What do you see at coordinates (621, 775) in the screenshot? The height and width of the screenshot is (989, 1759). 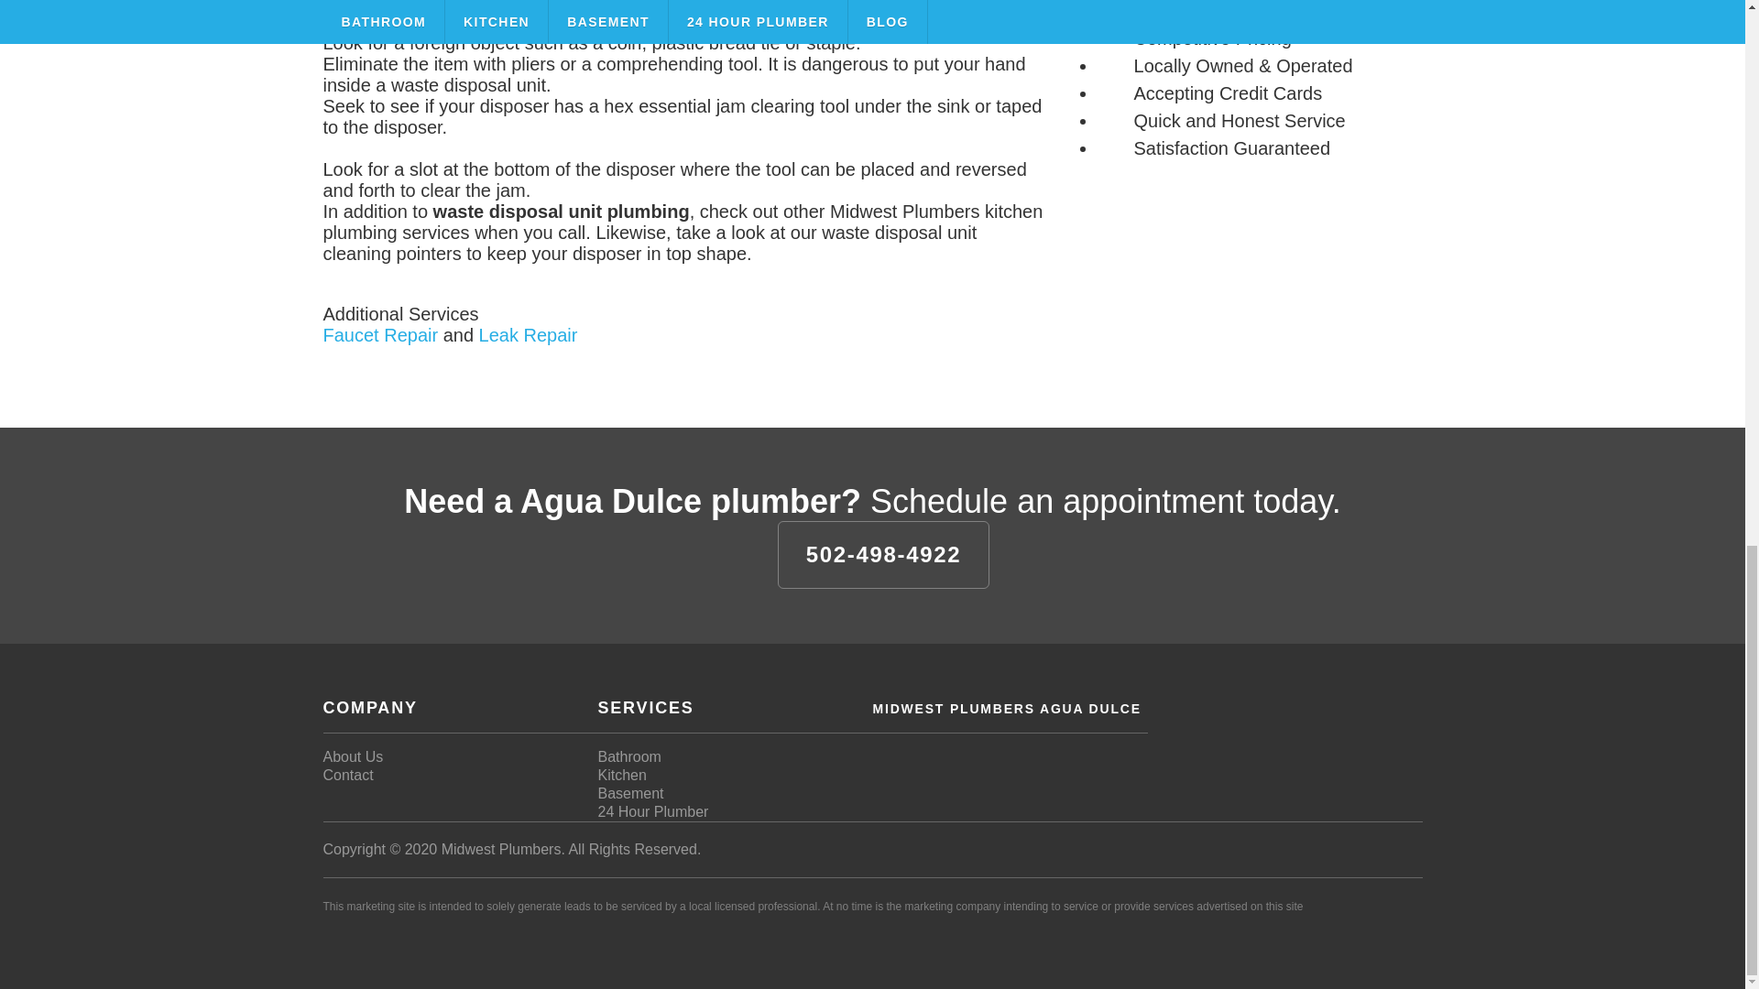 I see `Kitchen` at bounding box center [621, 775].